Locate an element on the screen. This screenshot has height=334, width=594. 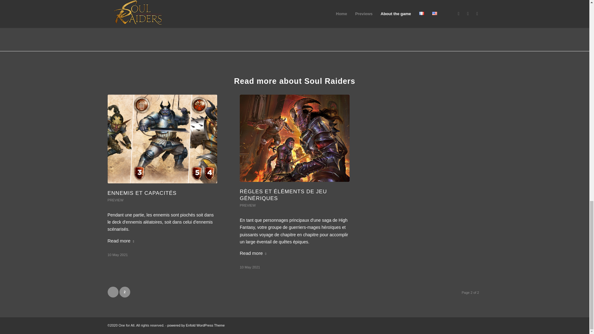
PREVIEW is located at coordinates (115, 200).